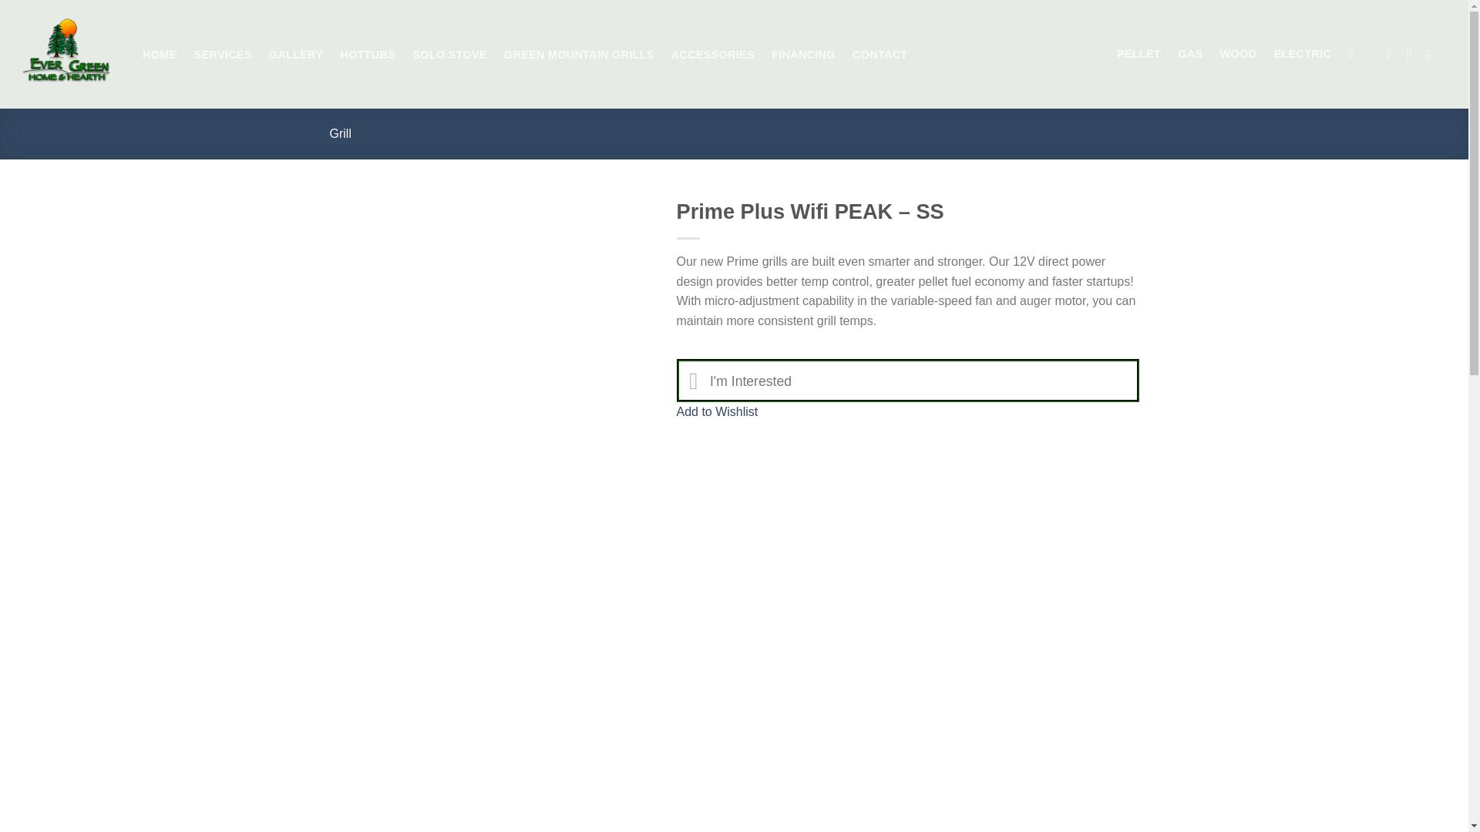  I want to click on HOTTUBS, so click(368, 53).